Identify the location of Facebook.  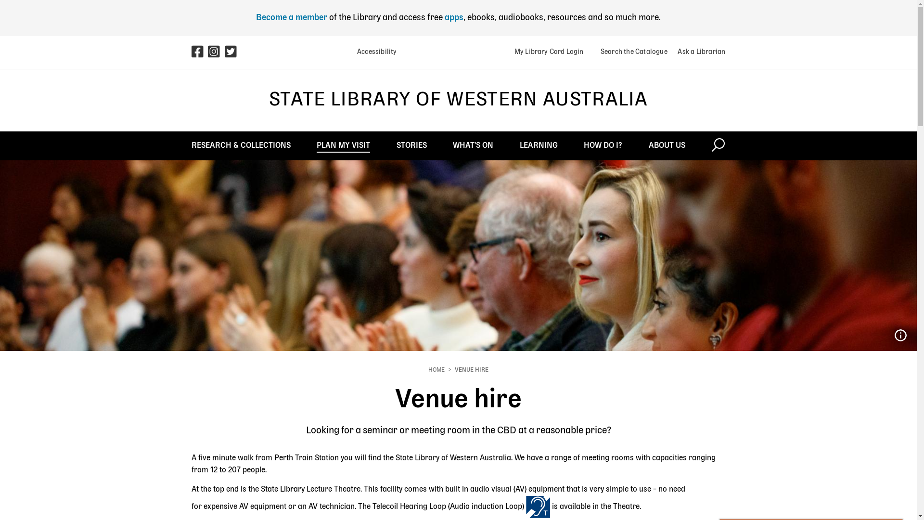
(198, 55).